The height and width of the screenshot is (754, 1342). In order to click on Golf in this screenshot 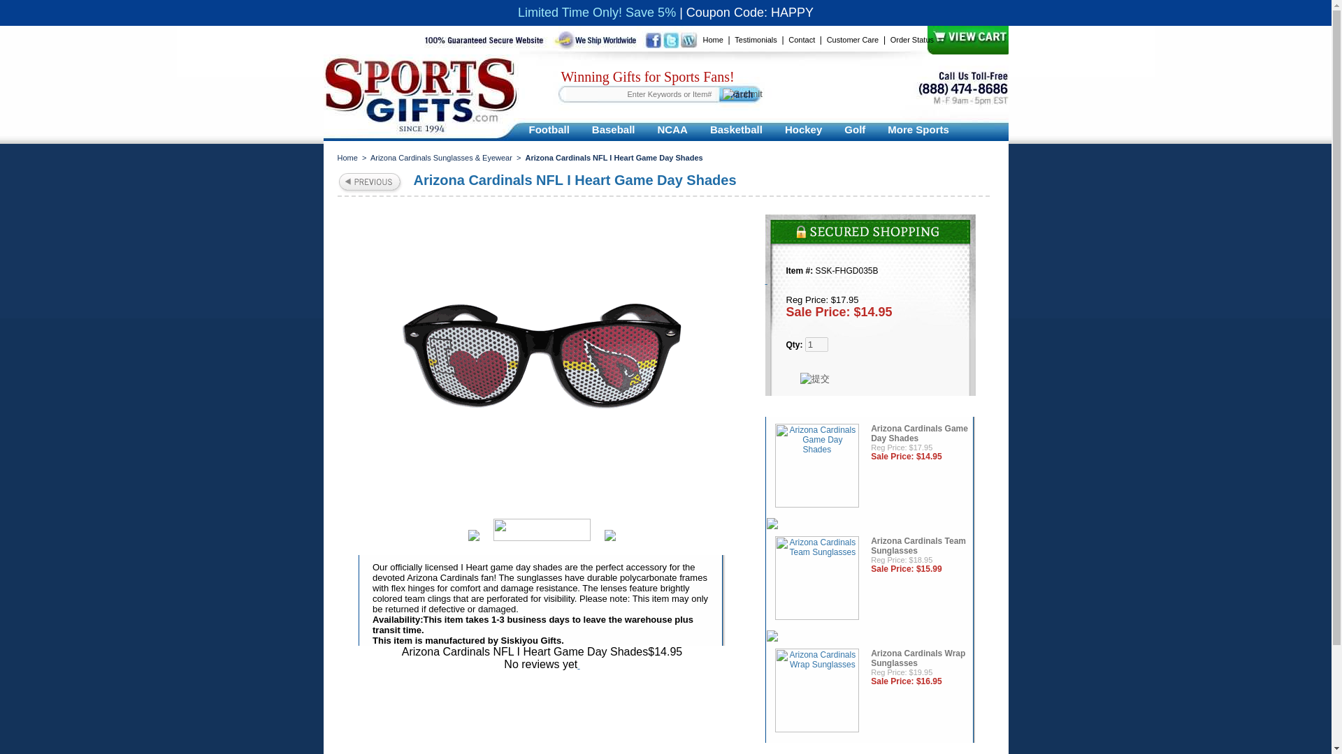, I will do `click(854, 128)`.